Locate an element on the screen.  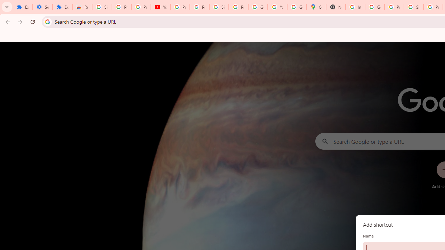
New Tab is located at coordinates (336, 7).